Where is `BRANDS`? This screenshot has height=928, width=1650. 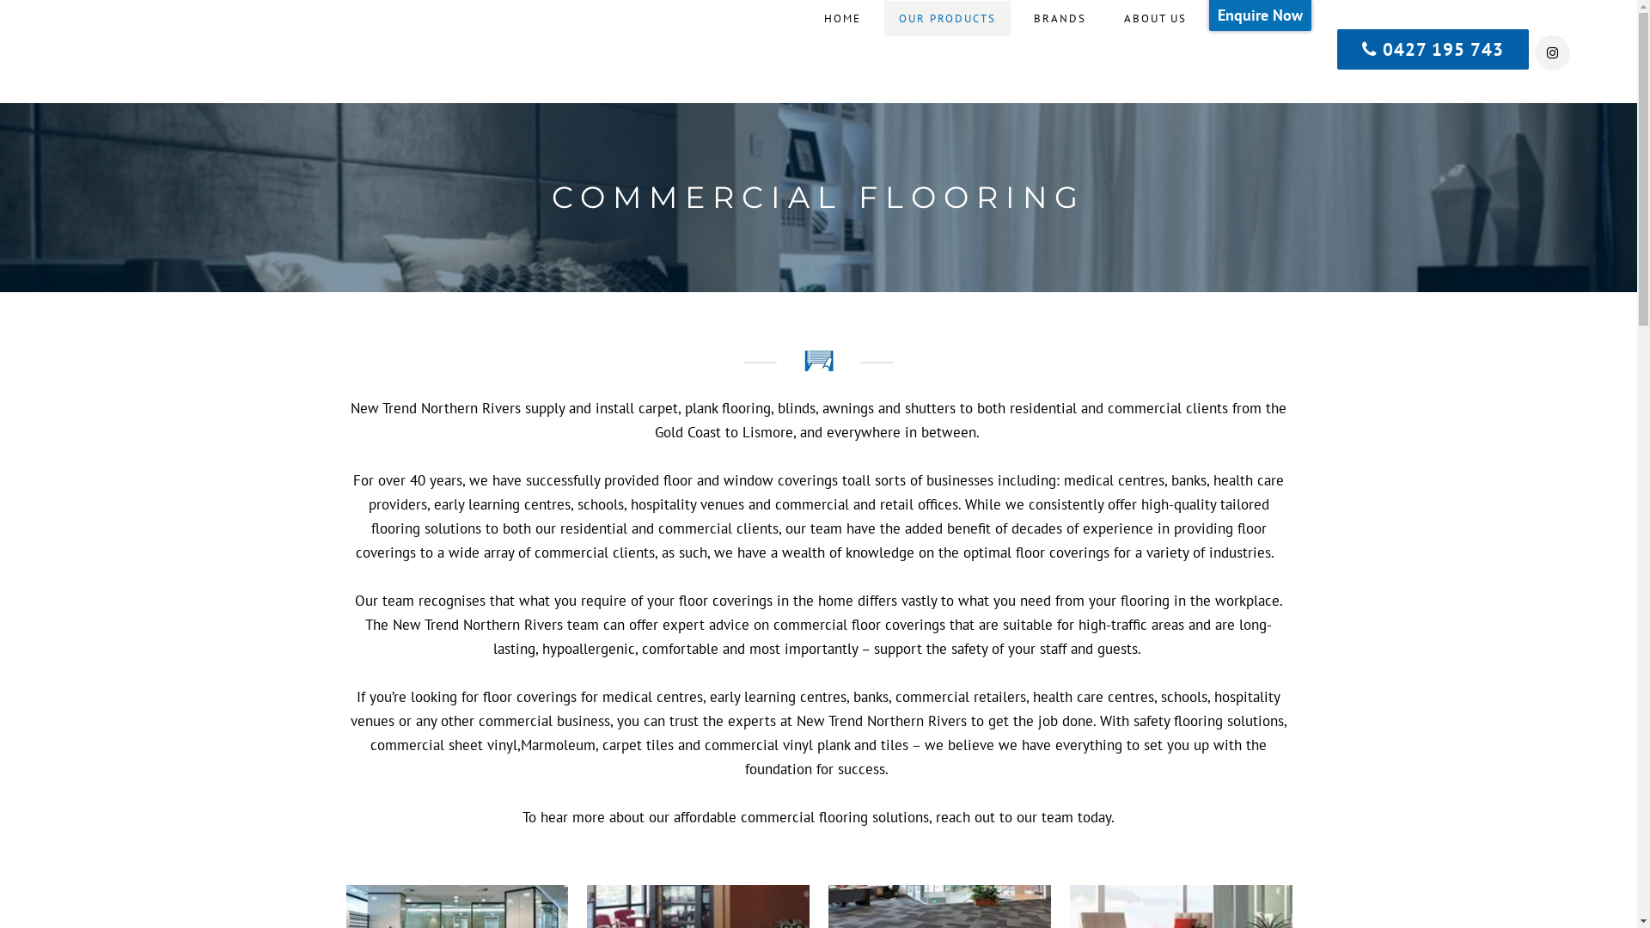 BRANDS is located at coordinates (1060, 19).